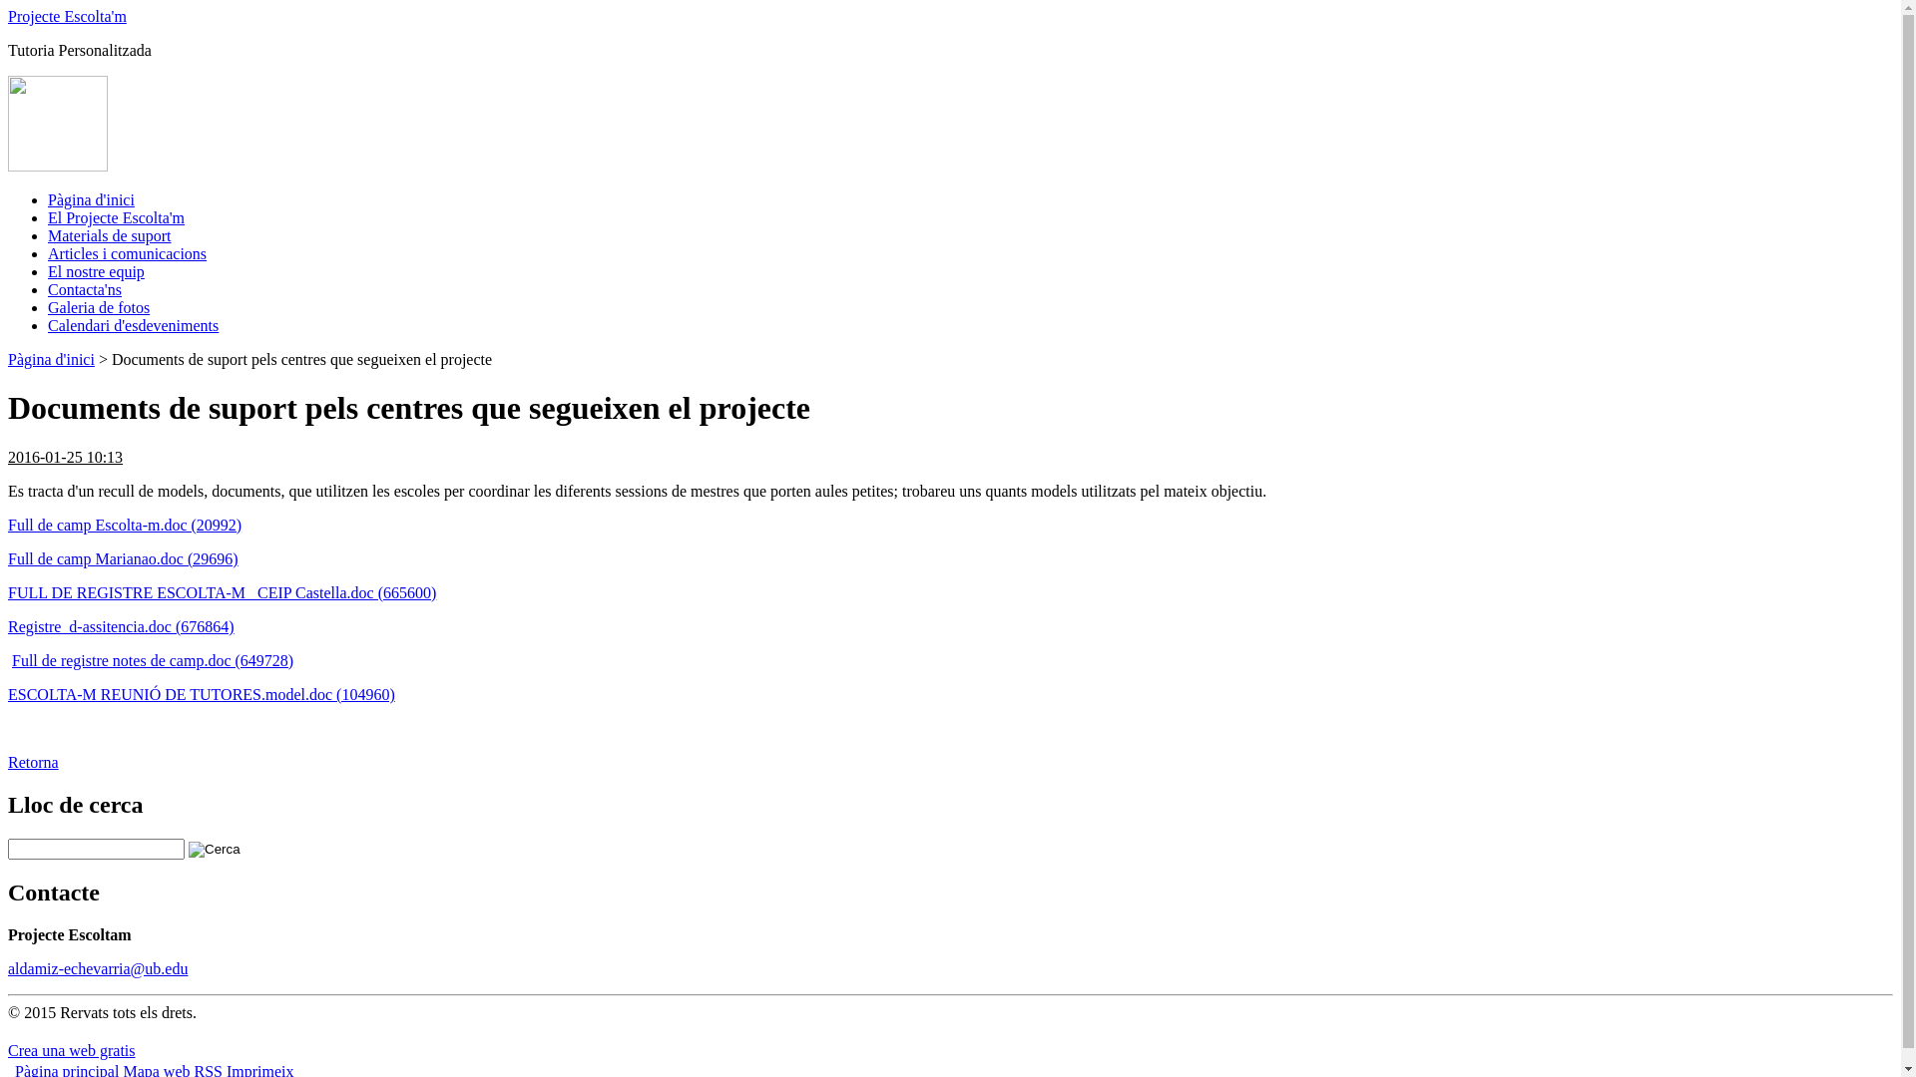  I want to click on Calendari d'esdeveniments, so click(134, 325).